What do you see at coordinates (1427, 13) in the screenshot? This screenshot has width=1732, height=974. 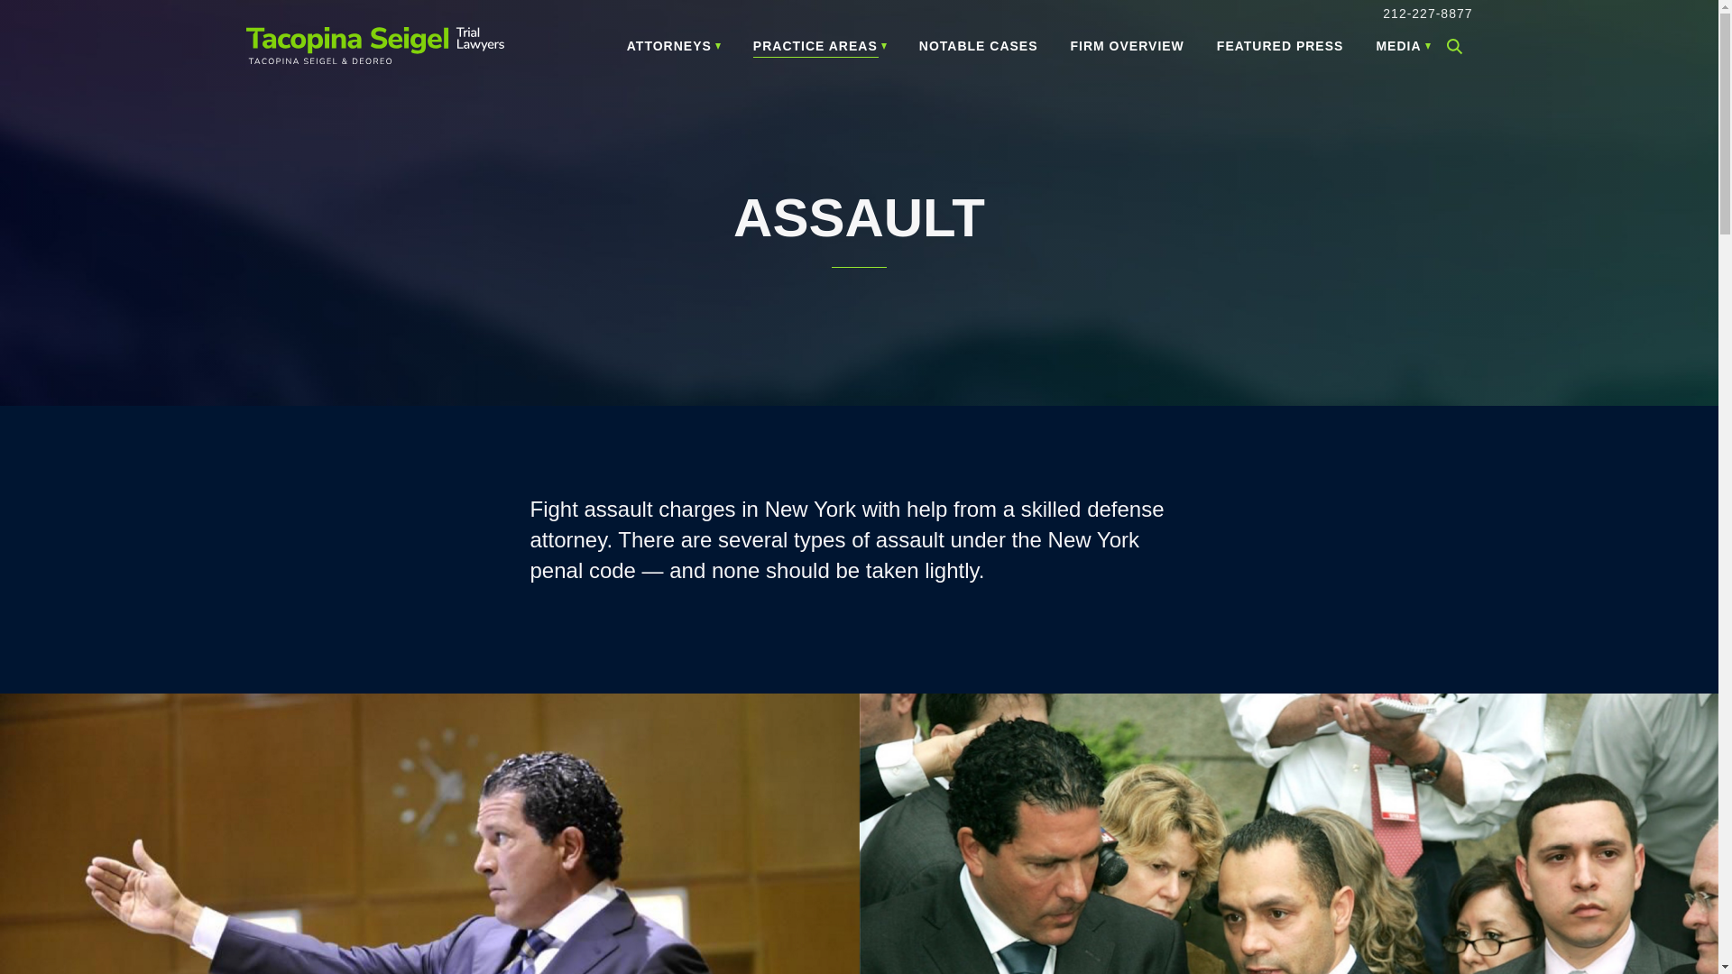 I see `212-227-8877` at bounding box center [1427, 13].